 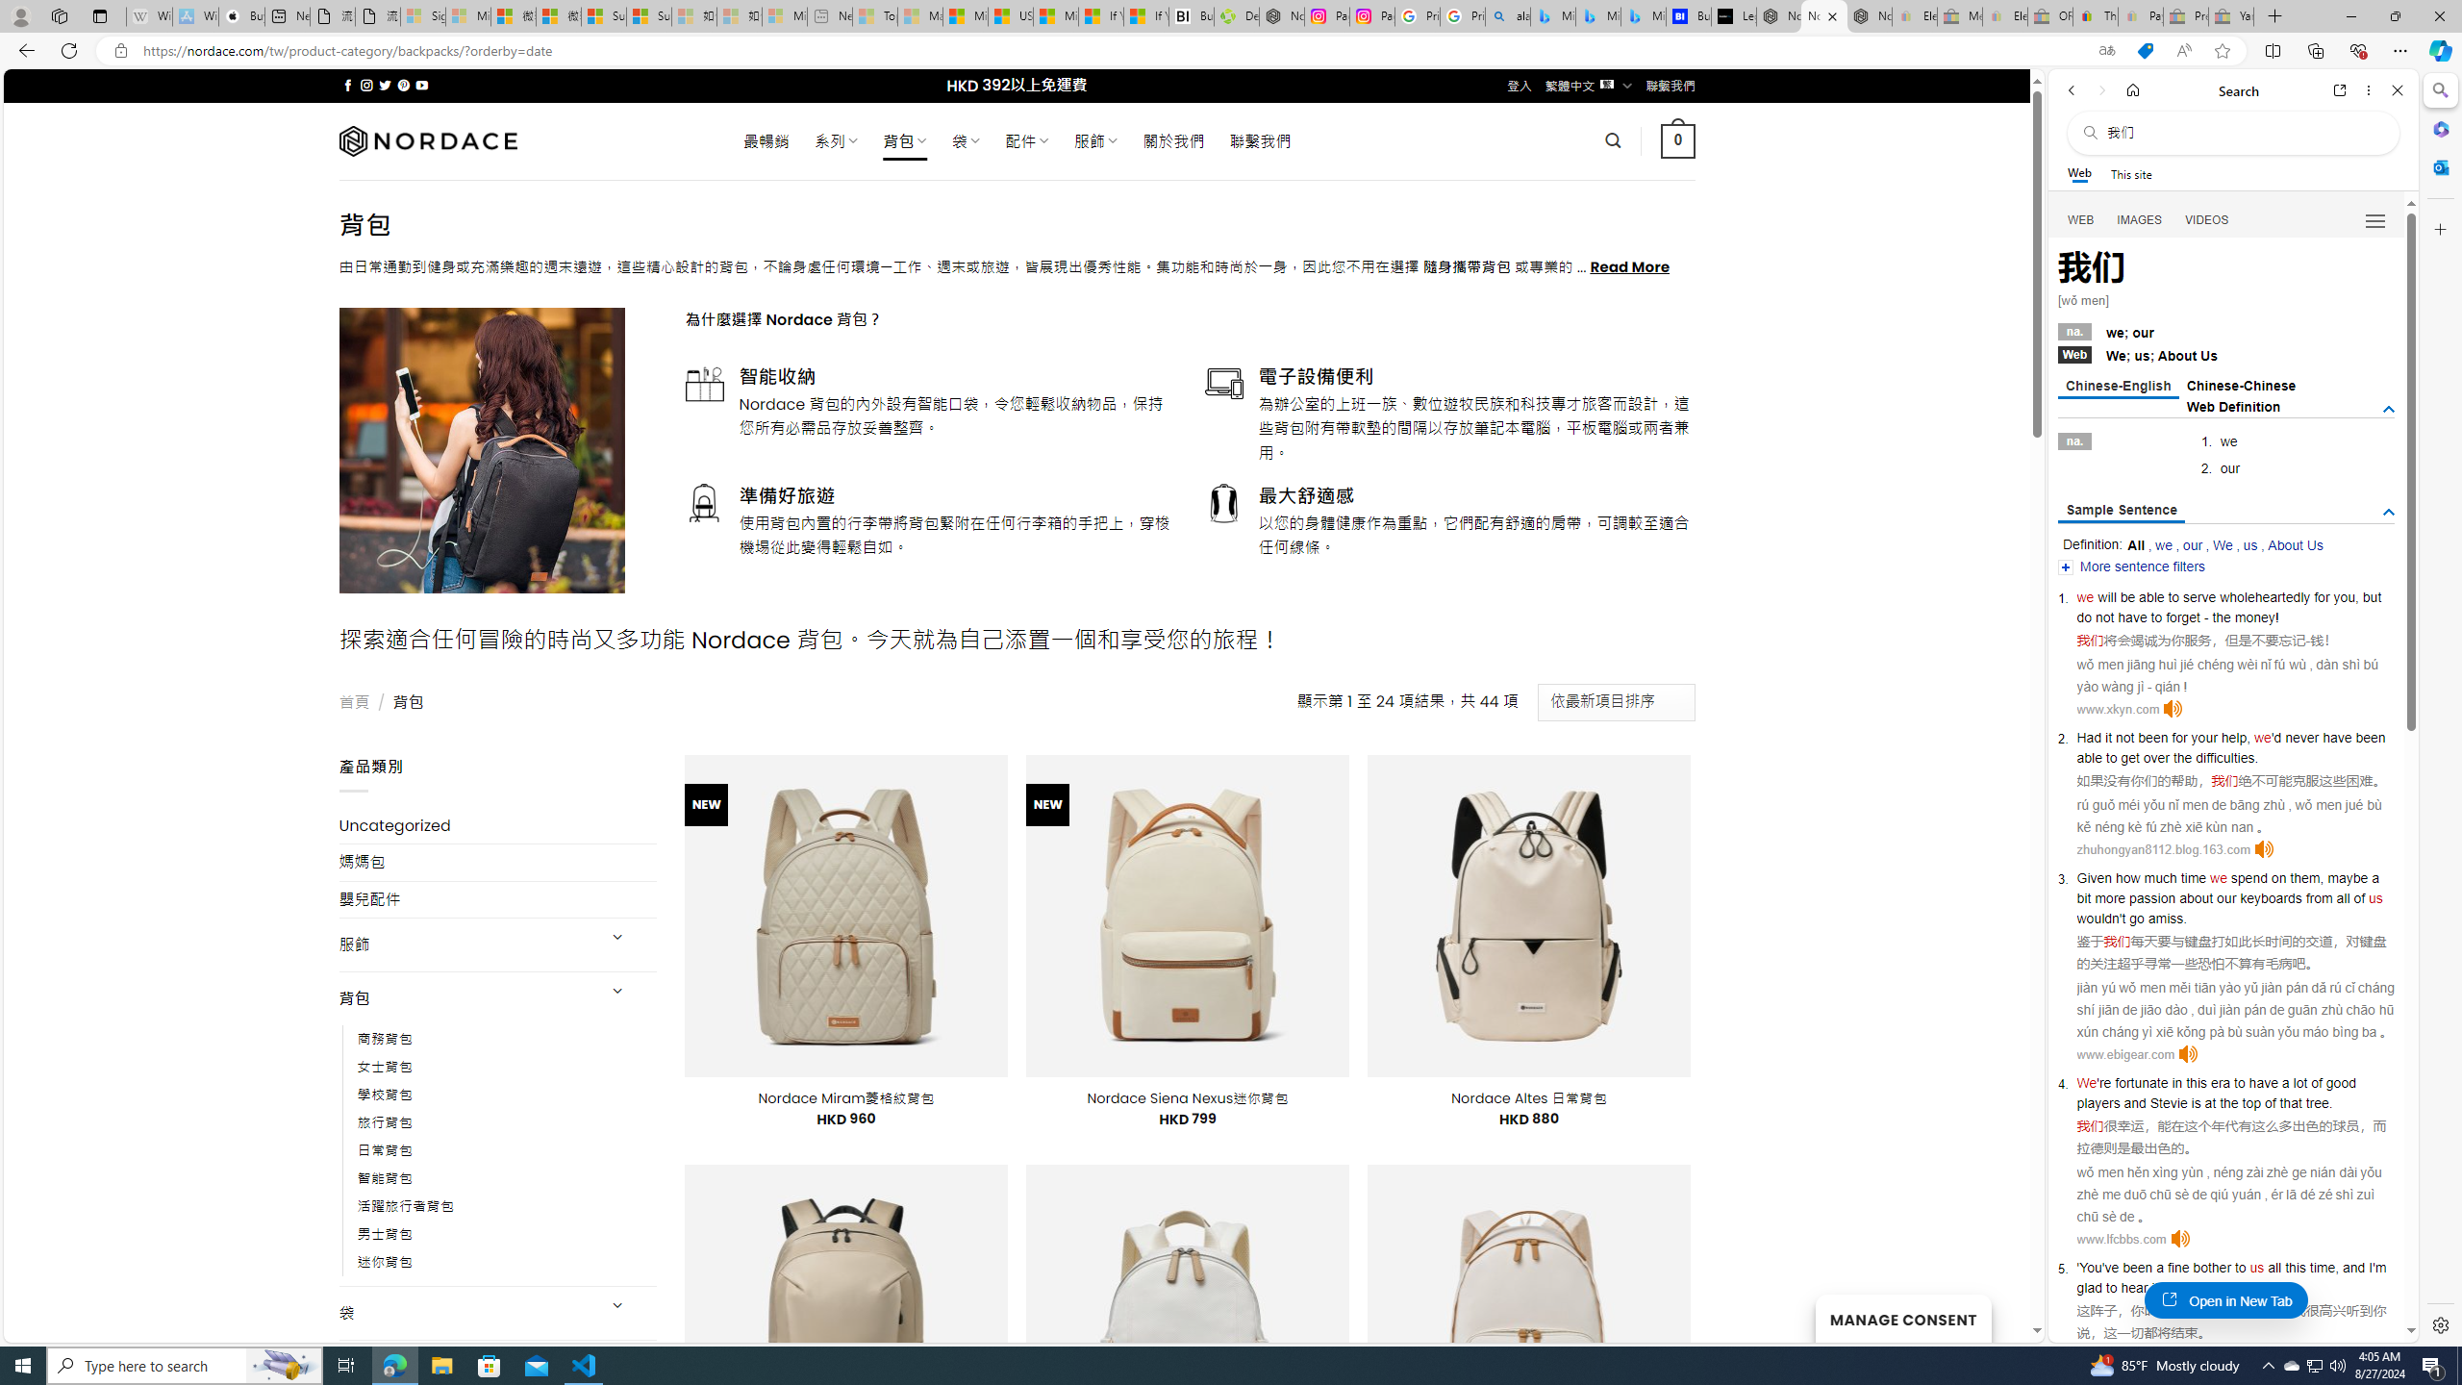 I want to click on not, so click(x=2124, y=737).